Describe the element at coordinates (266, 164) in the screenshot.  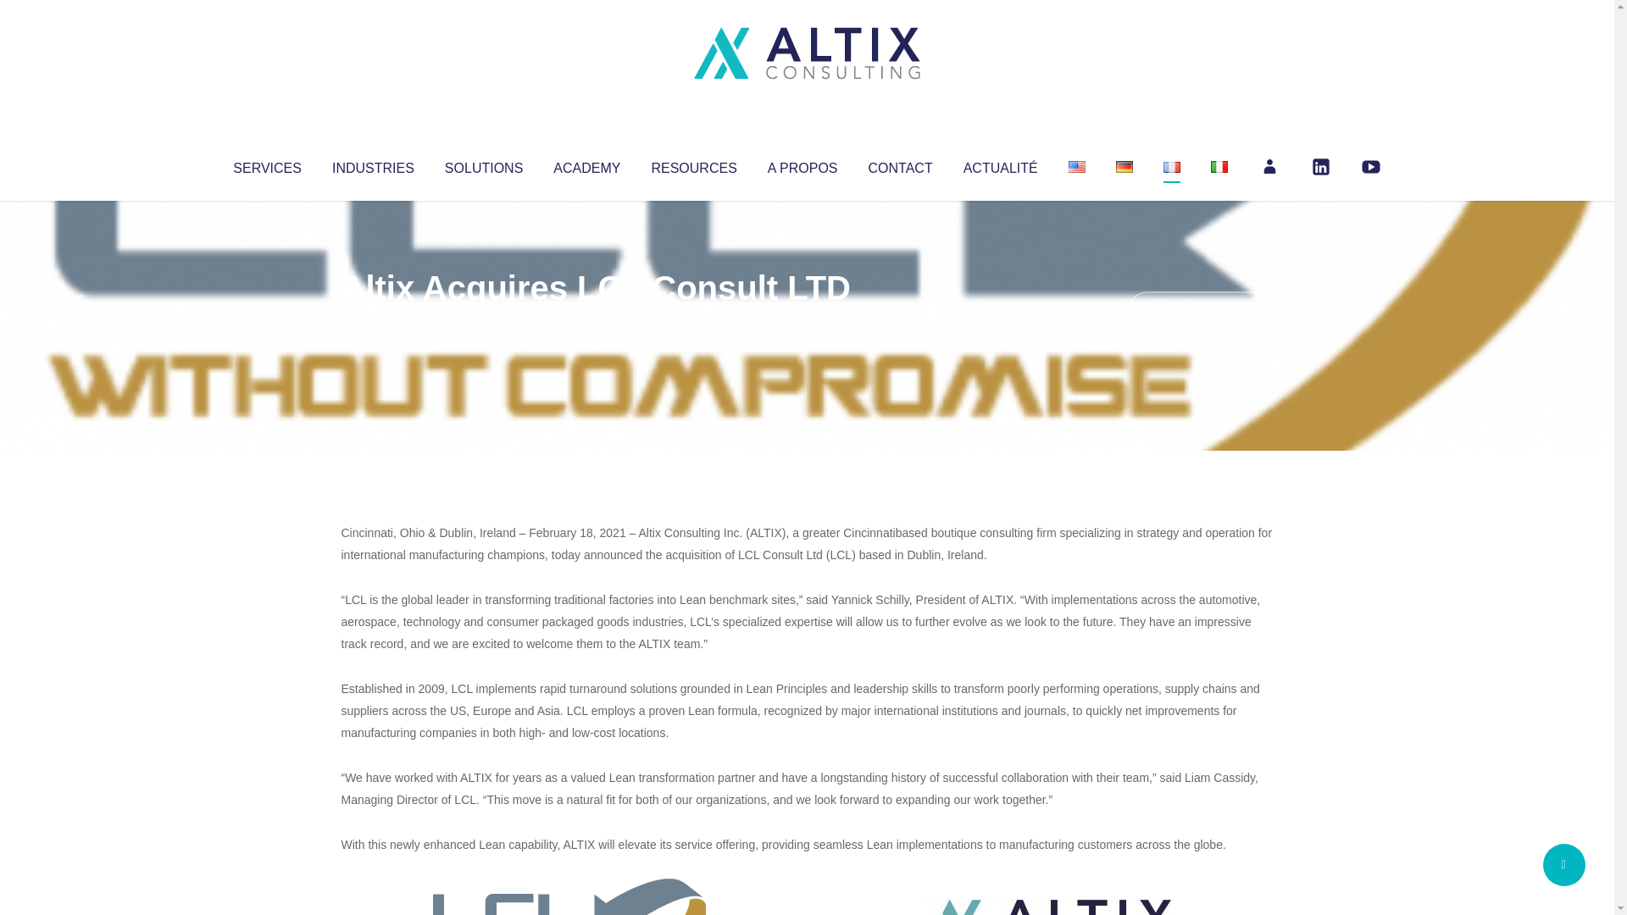
I see `SERVICES` at that location.